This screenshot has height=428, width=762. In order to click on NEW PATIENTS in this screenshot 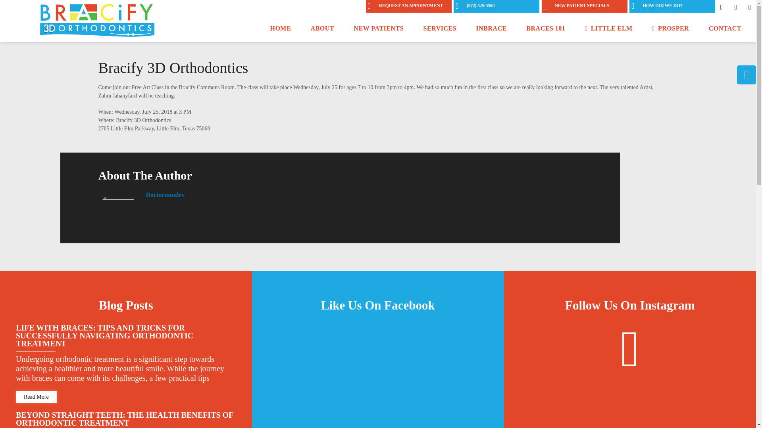, I will do `click(379, 32)`.